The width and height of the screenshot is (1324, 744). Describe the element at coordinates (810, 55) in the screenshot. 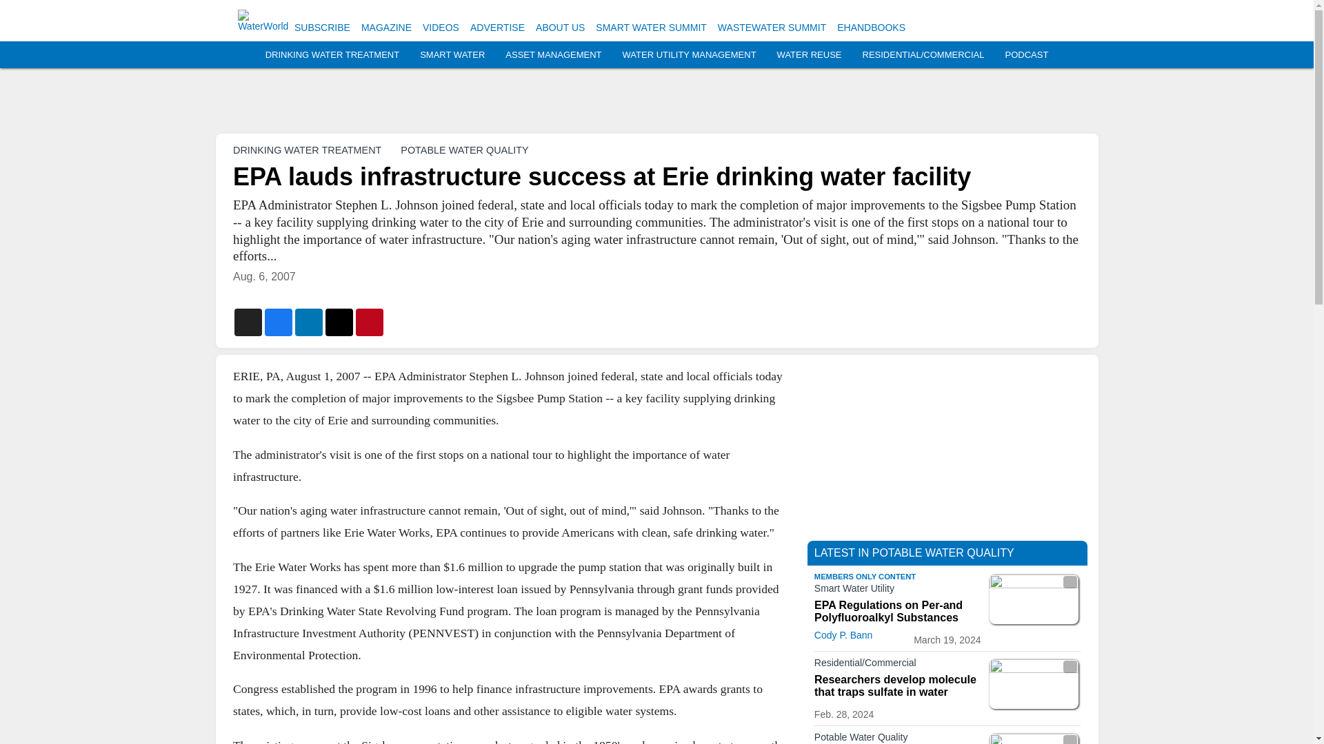

I see `WATER REUSE` at that location.